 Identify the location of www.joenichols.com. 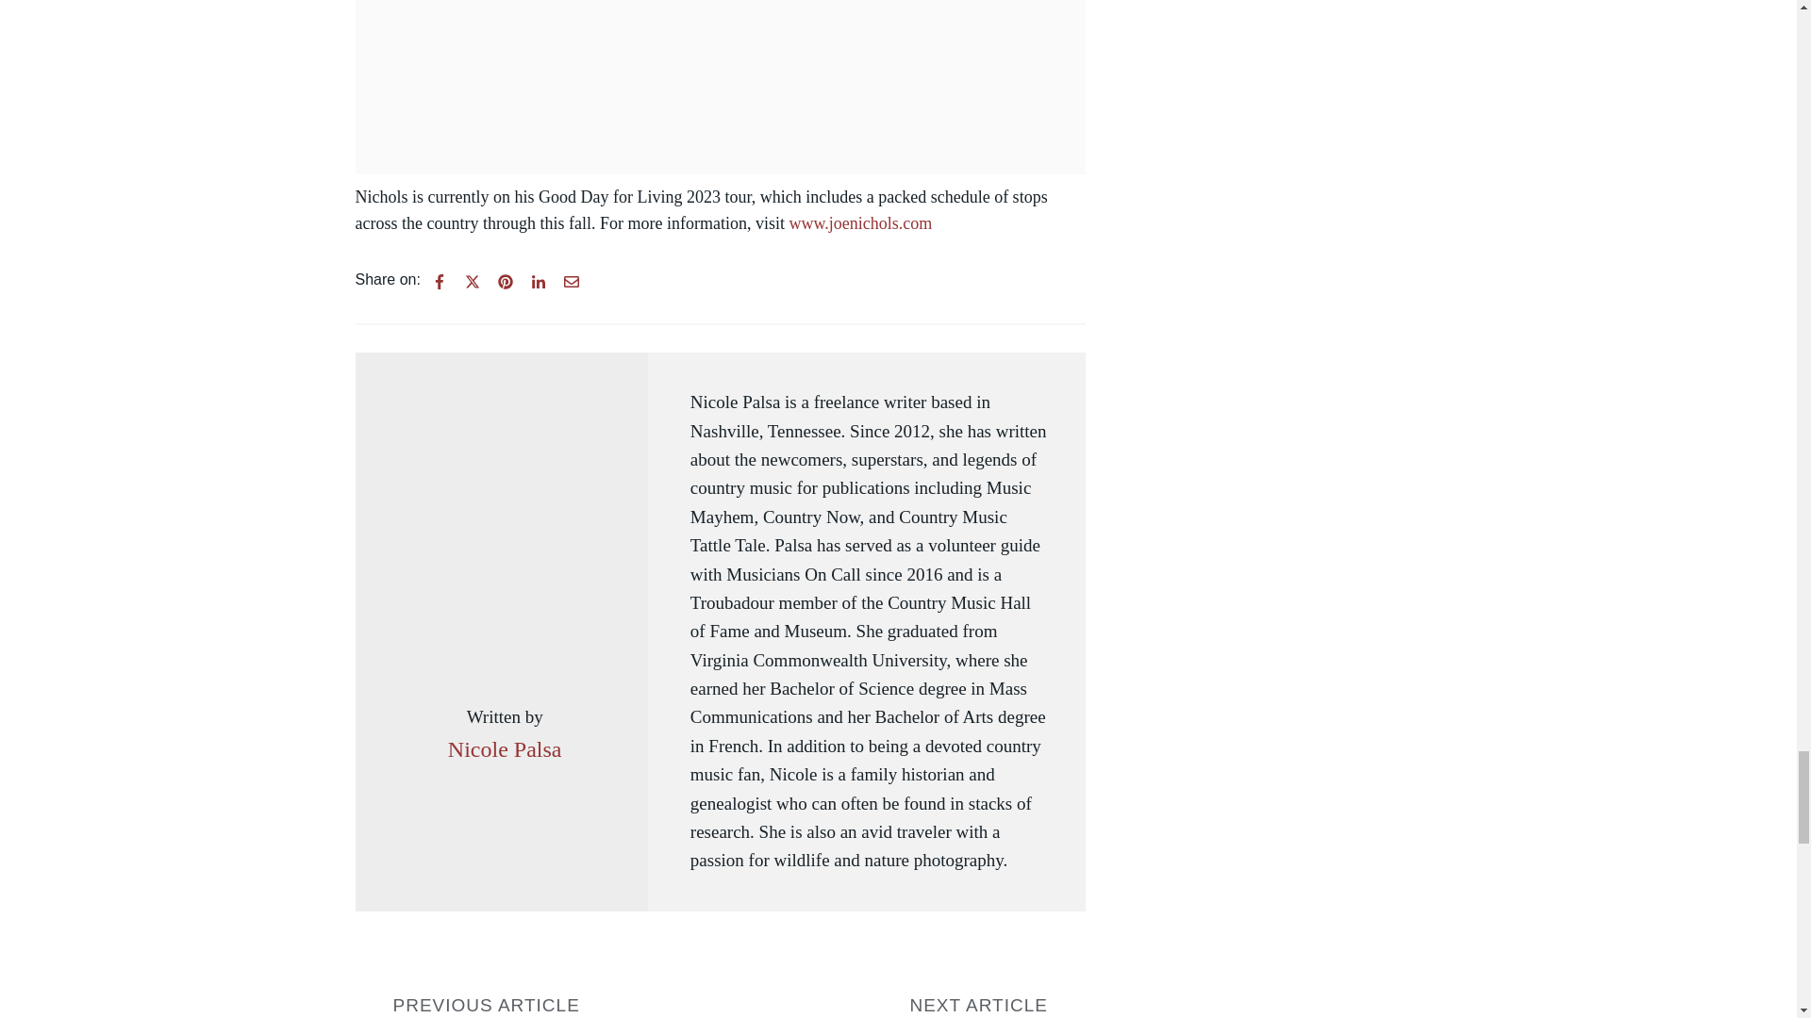
(860, 222).